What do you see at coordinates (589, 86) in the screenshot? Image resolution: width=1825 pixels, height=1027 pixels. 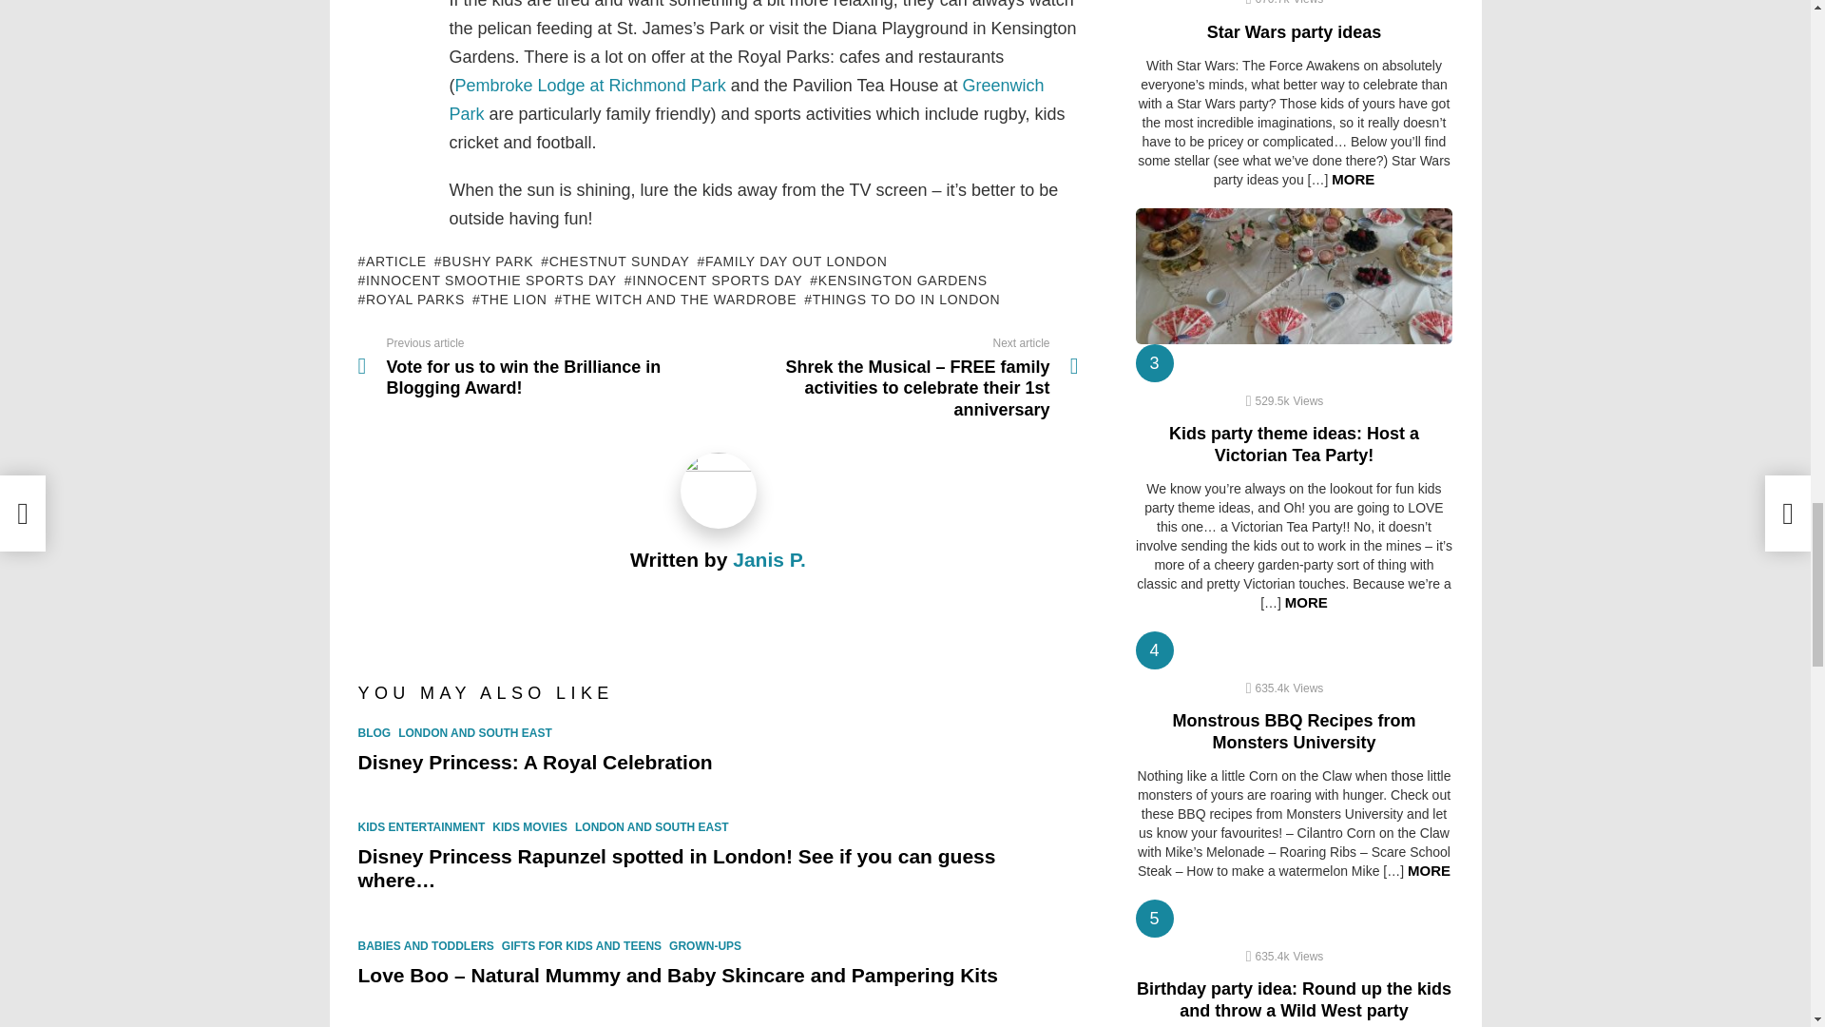 I see `Pembroke Lodge` at bounding box center [589, 86].